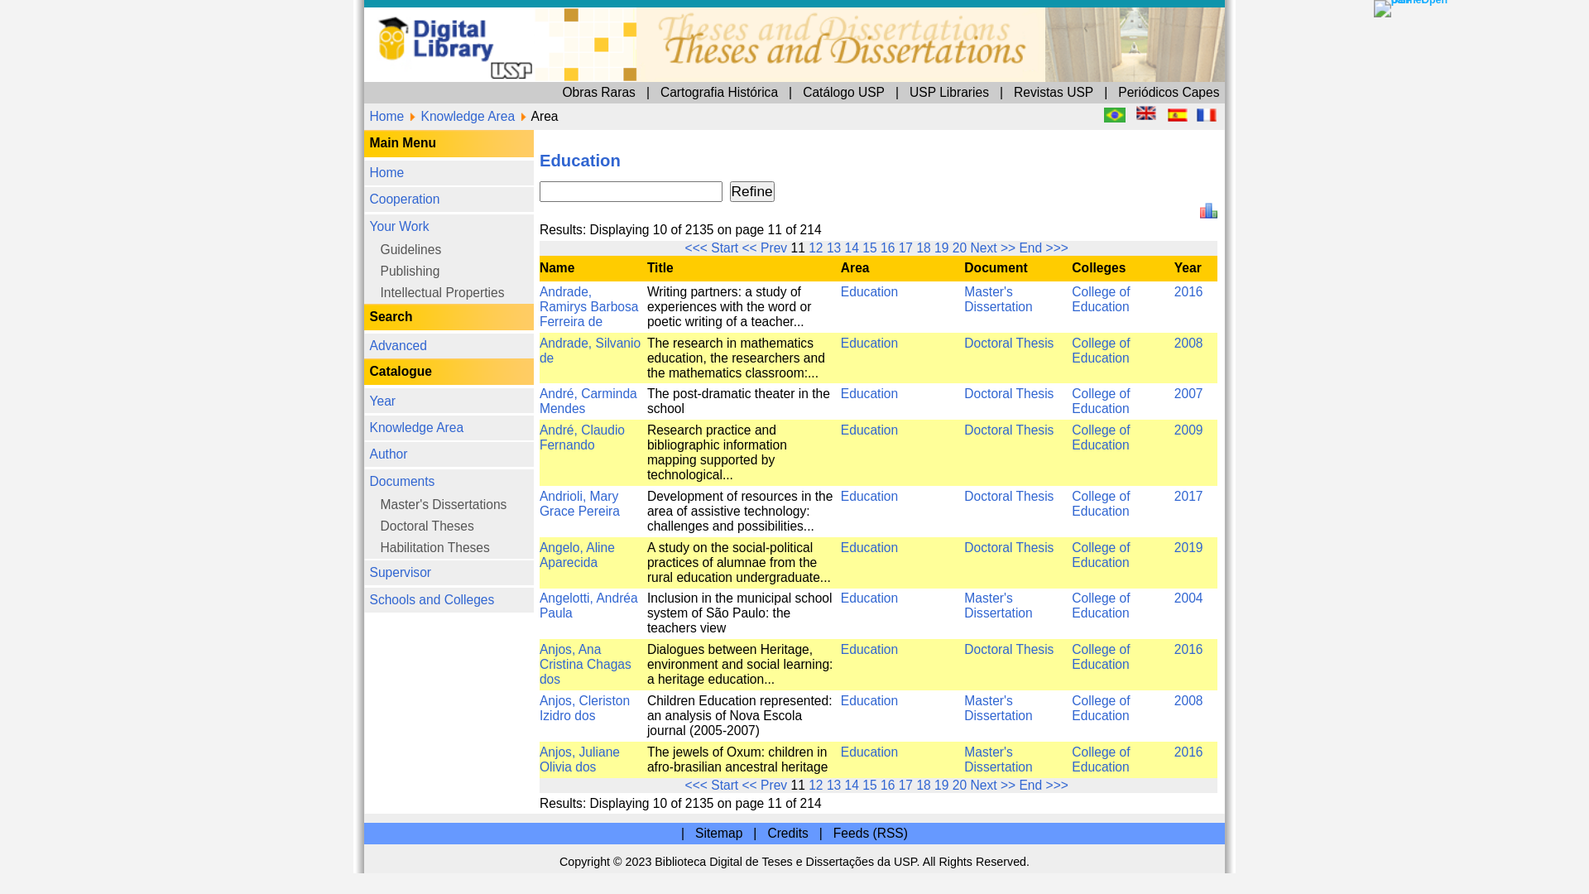 The height and width of the screenshot is (894, 1589). What do you see at coordinates (803, 604) in the screenshot?
I see `End >>>` at bounding box center [803, 604].